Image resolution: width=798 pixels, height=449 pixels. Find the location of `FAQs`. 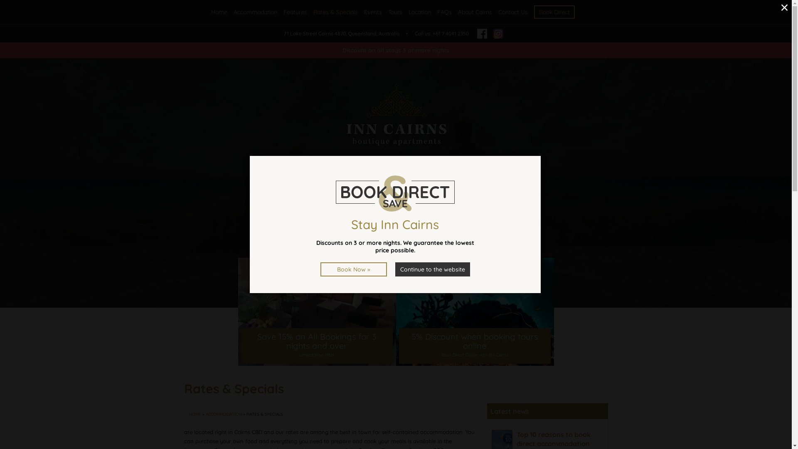

FAQs is located at coordinates (445, 12).